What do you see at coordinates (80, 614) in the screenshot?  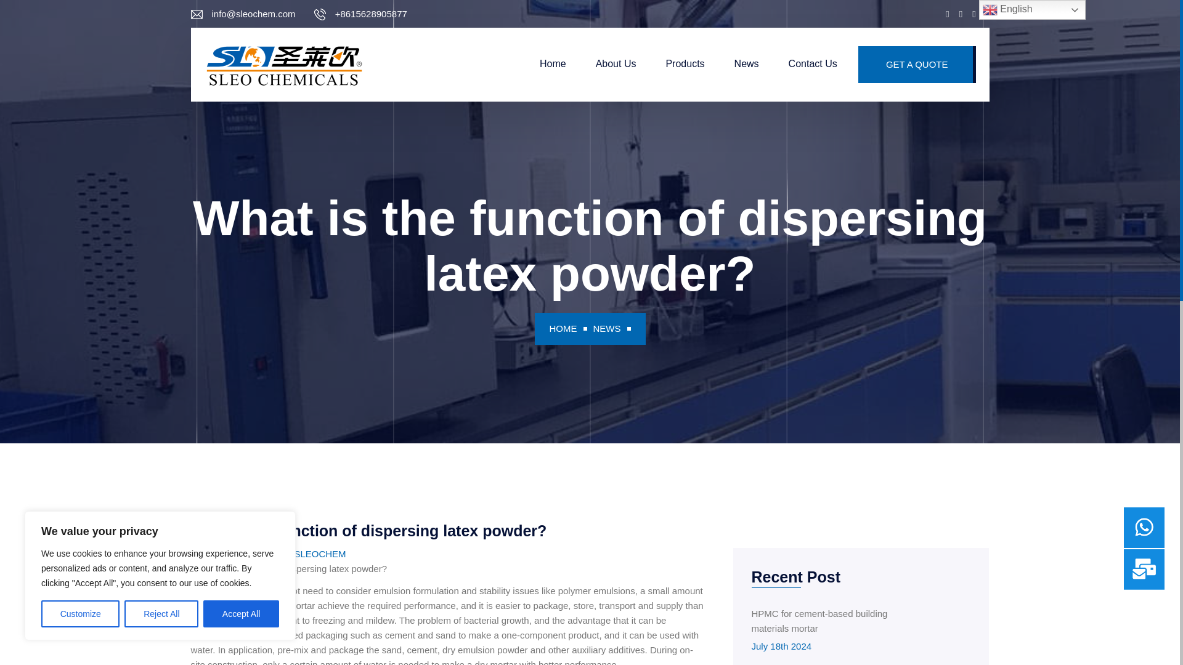 I see `Customize` at bounding box center [80, 614].